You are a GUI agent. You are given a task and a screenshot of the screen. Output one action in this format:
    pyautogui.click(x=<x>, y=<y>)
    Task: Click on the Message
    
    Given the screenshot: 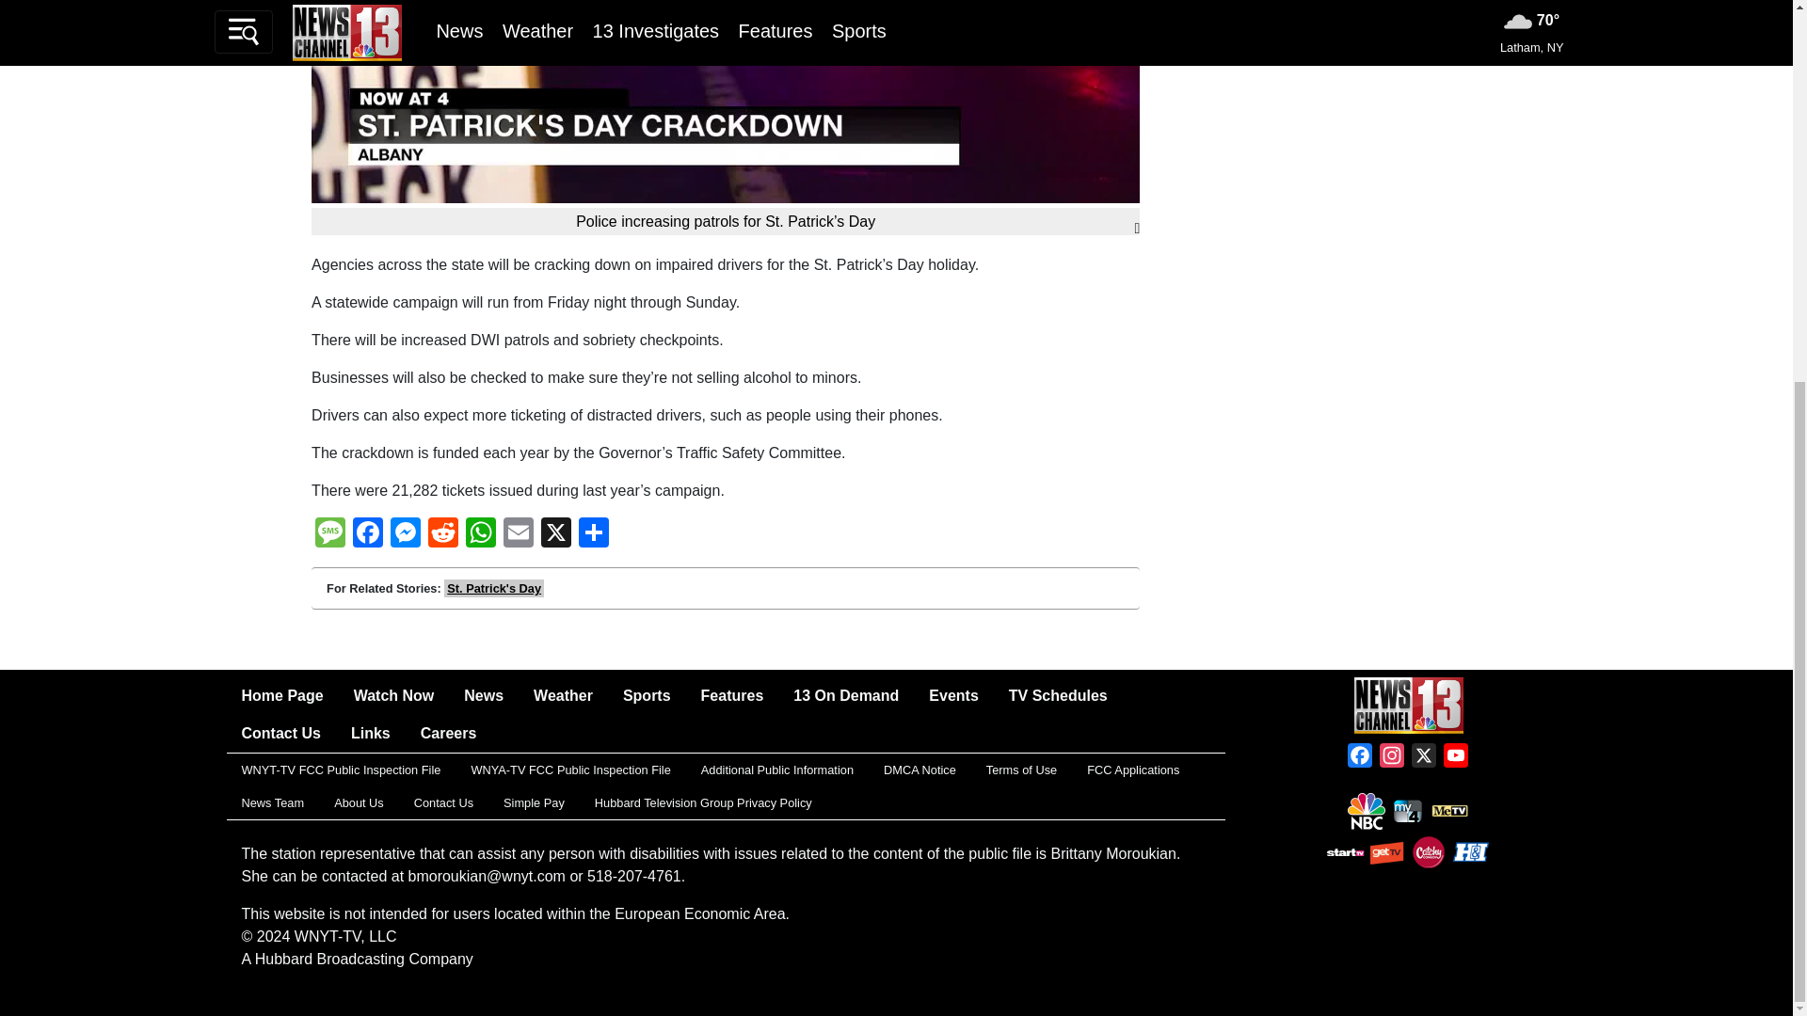 What is the action you would take?
    pyautogui.click(x=329, y=534)
    